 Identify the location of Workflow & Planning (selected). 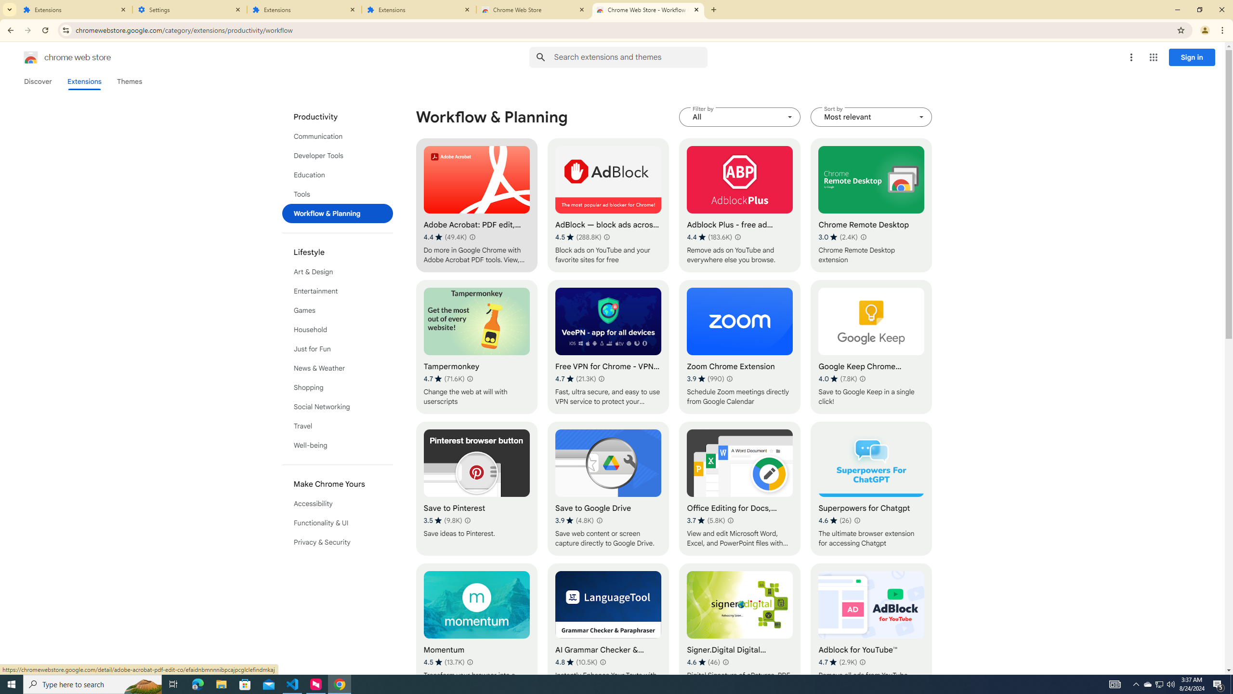
(338, 214).